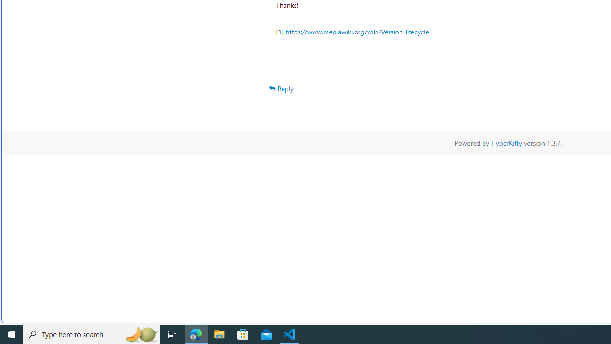 This screenshot has height=344, width=611. What do you see at coordinates (506, 142) in the screenshot?
I see `HyperKitty` at bounding box center [506, 142].